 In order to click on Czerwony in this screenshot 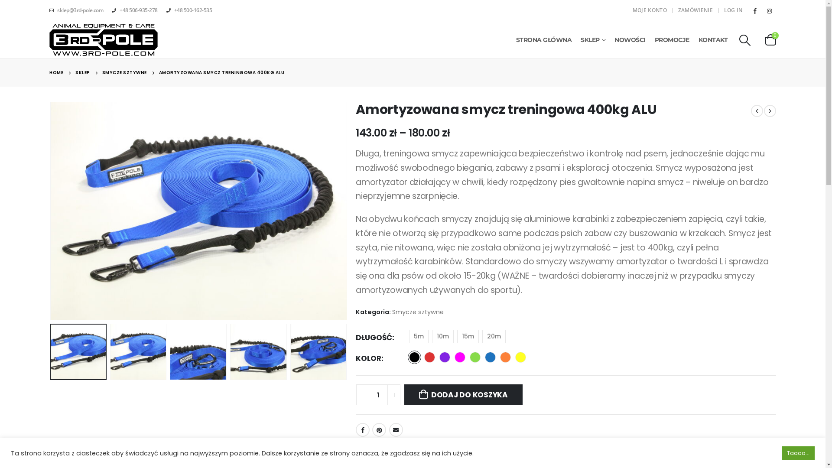, I will do `click(430, 357)`.